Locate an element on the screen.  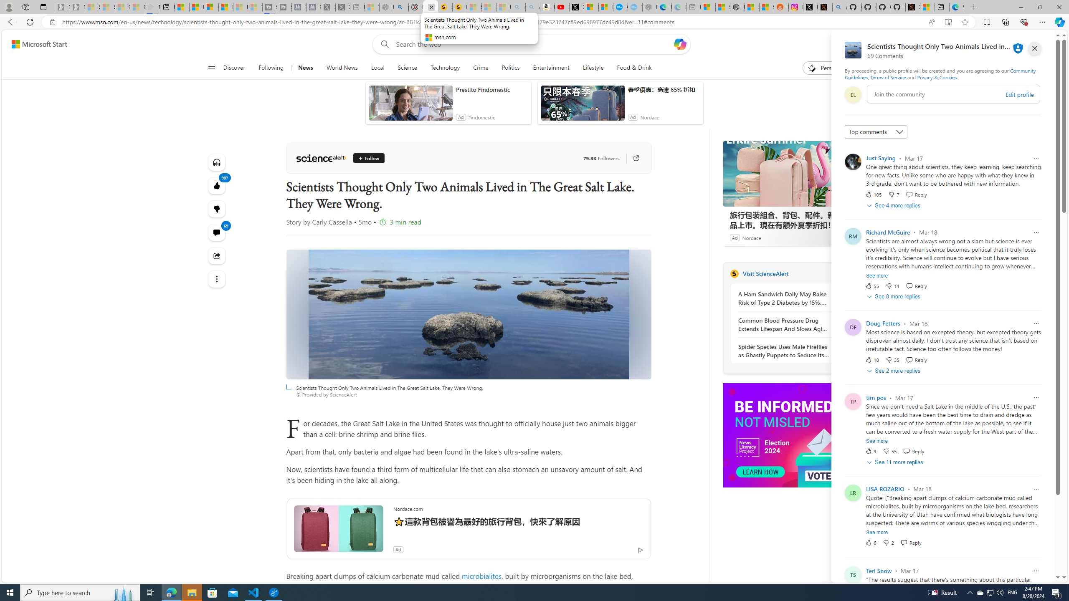
comment-box is located at coordinates (953, 94).